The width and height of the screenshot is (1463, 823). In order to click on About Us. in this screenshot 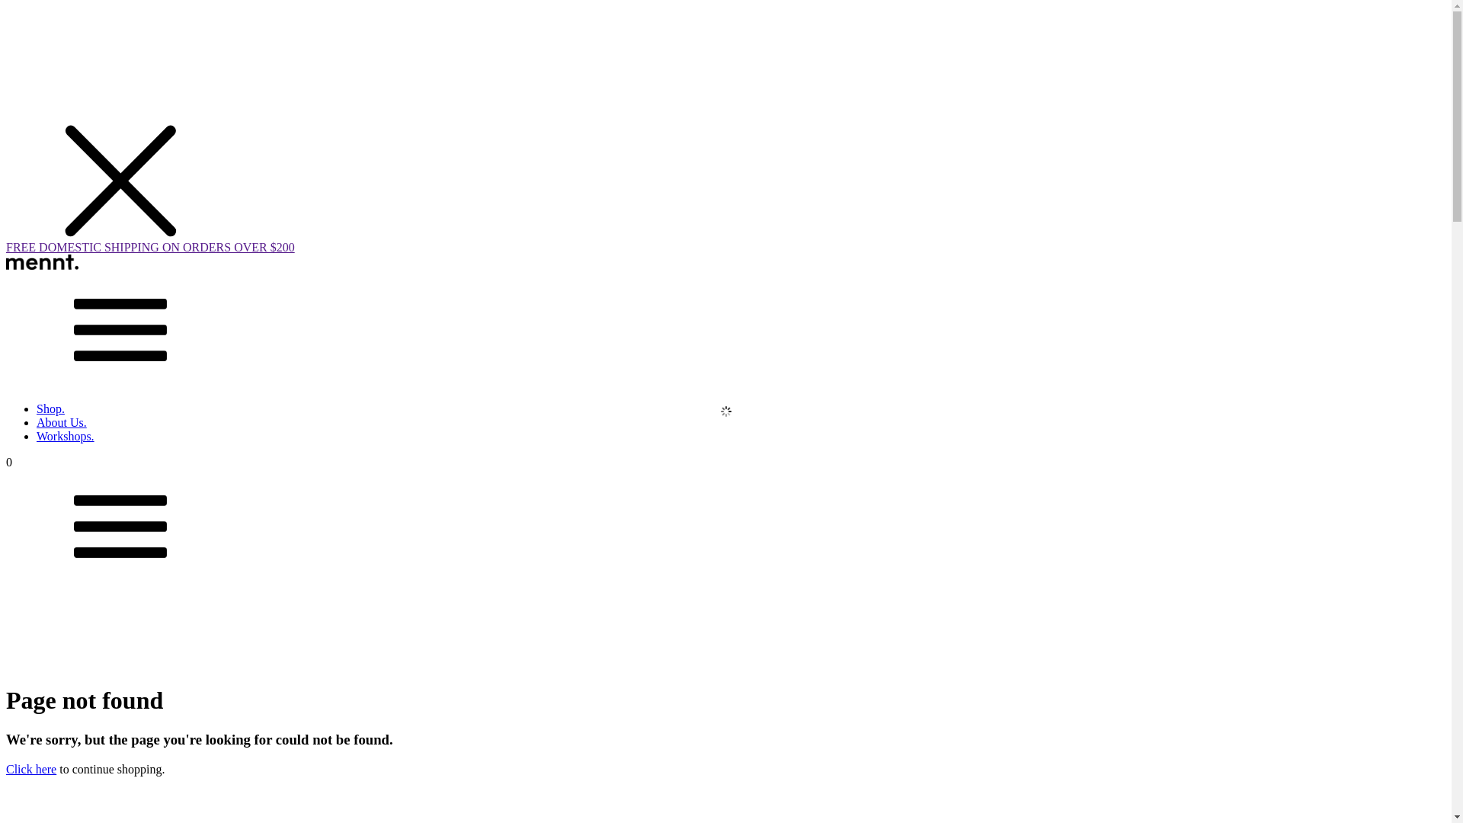, I will do `click(62, 422)`.